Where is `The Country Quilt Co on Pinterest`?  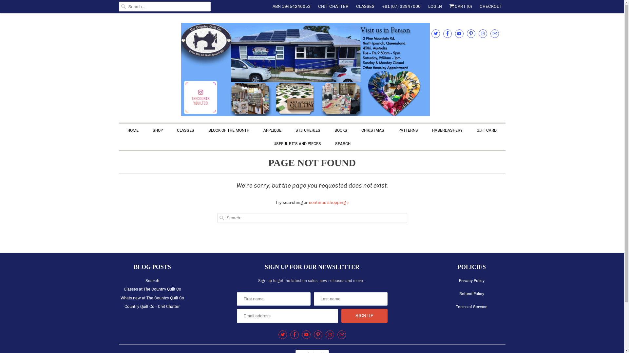 The Country Quilt Co on Pinterest is located at coordinates (471, 33).